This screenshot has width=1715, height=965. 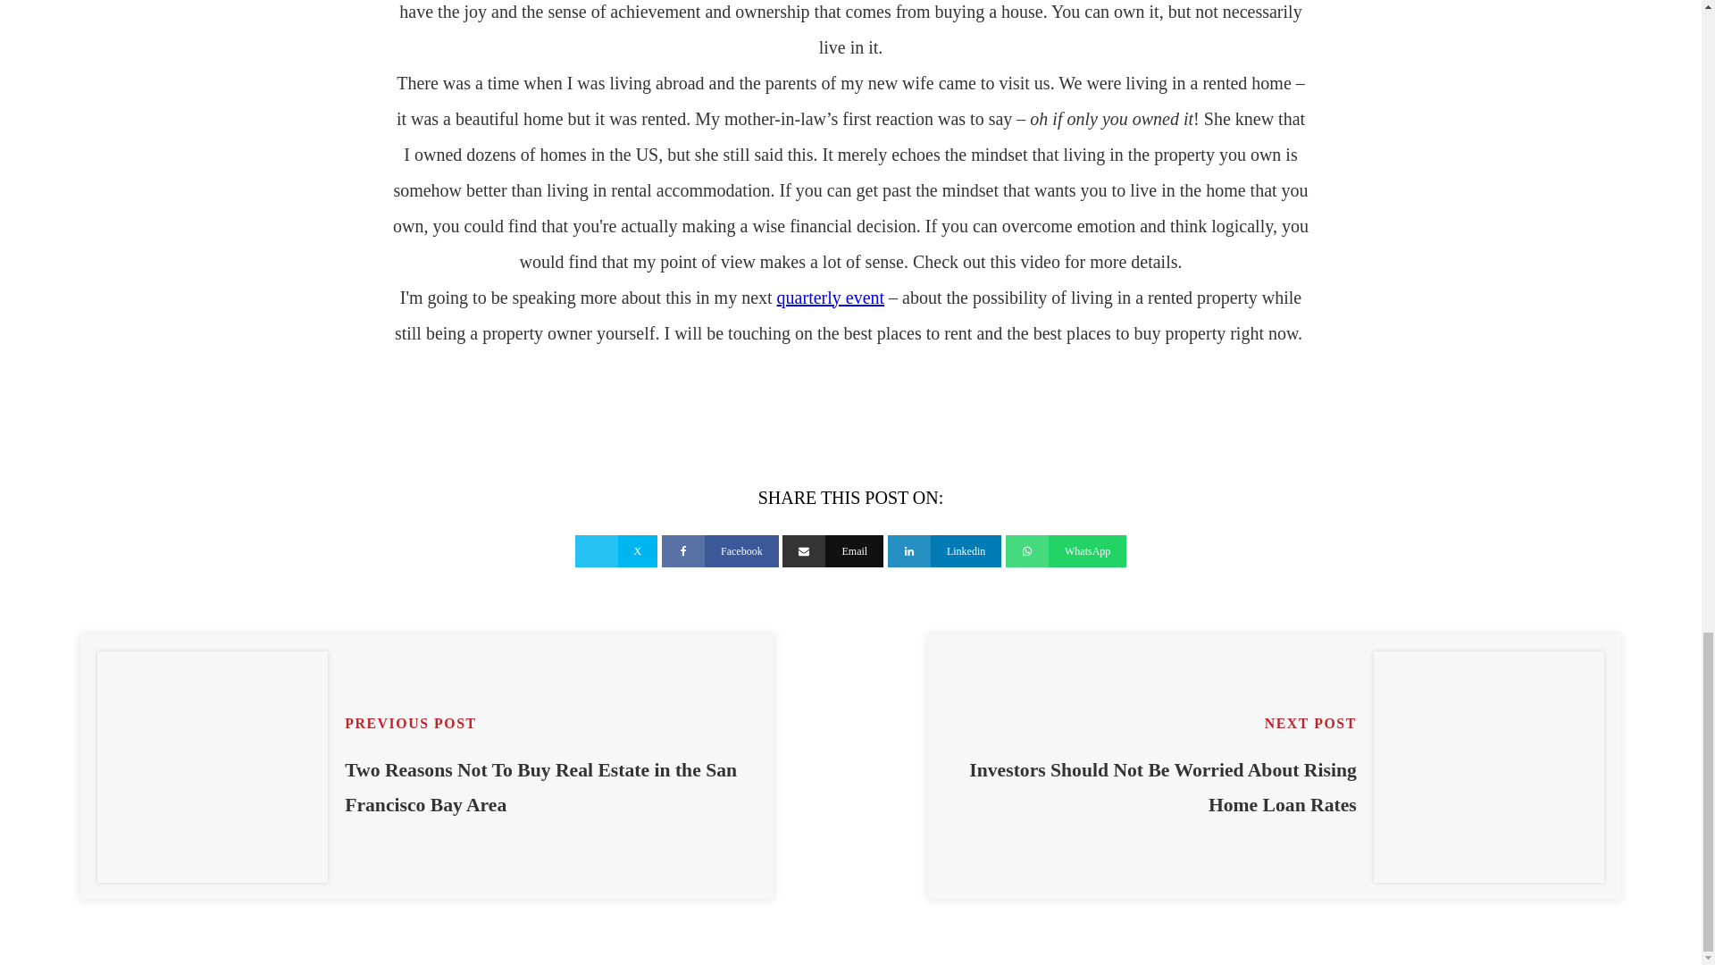 What do you see at coordinates (1066, 551) in the screenshot?
I see `WhatsApp` at bounding box center [1066, 551].